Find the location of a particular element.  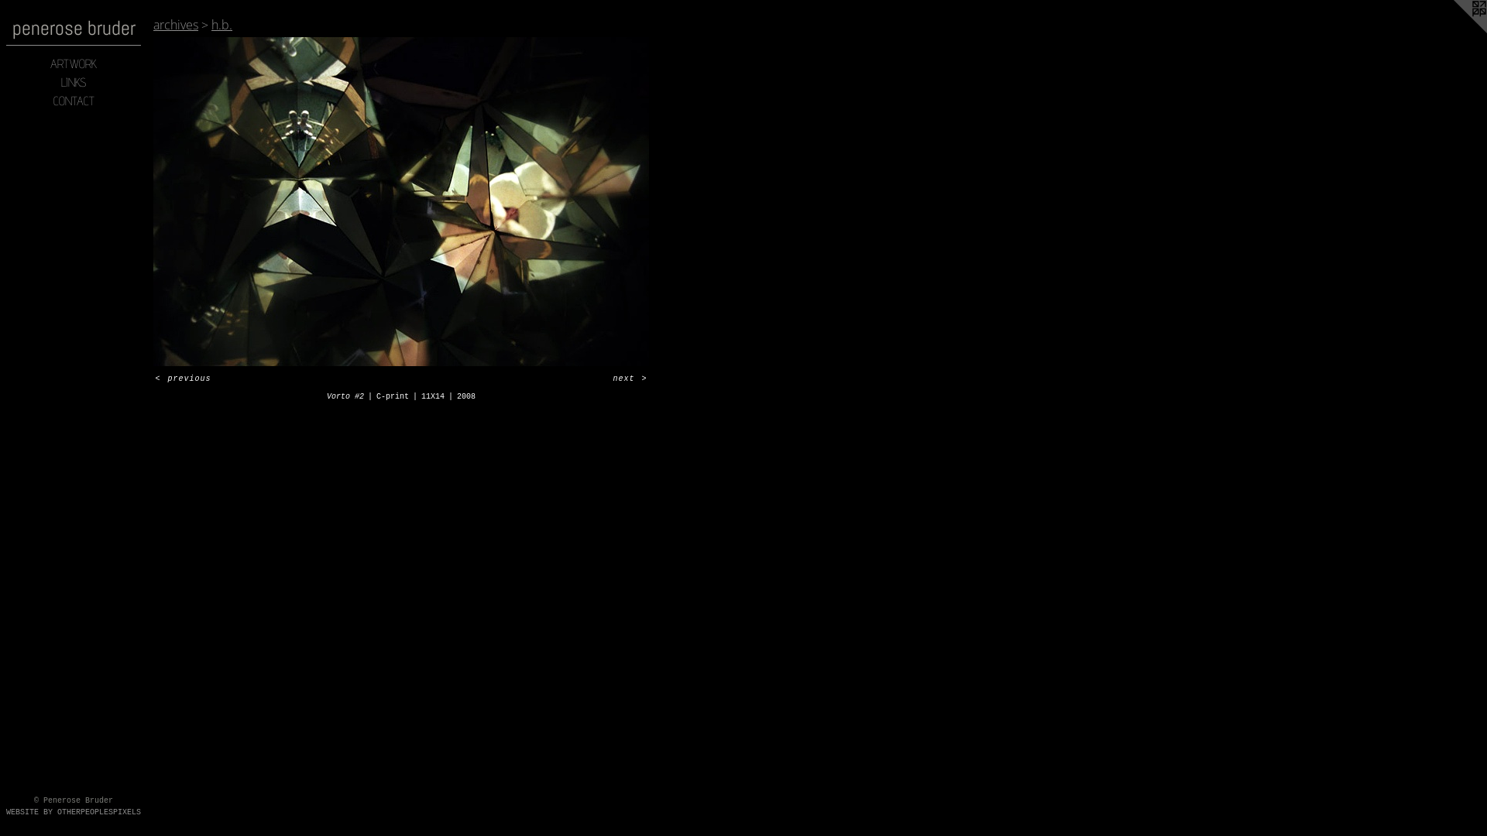

CONTACT is located at coordinates (74, 101).